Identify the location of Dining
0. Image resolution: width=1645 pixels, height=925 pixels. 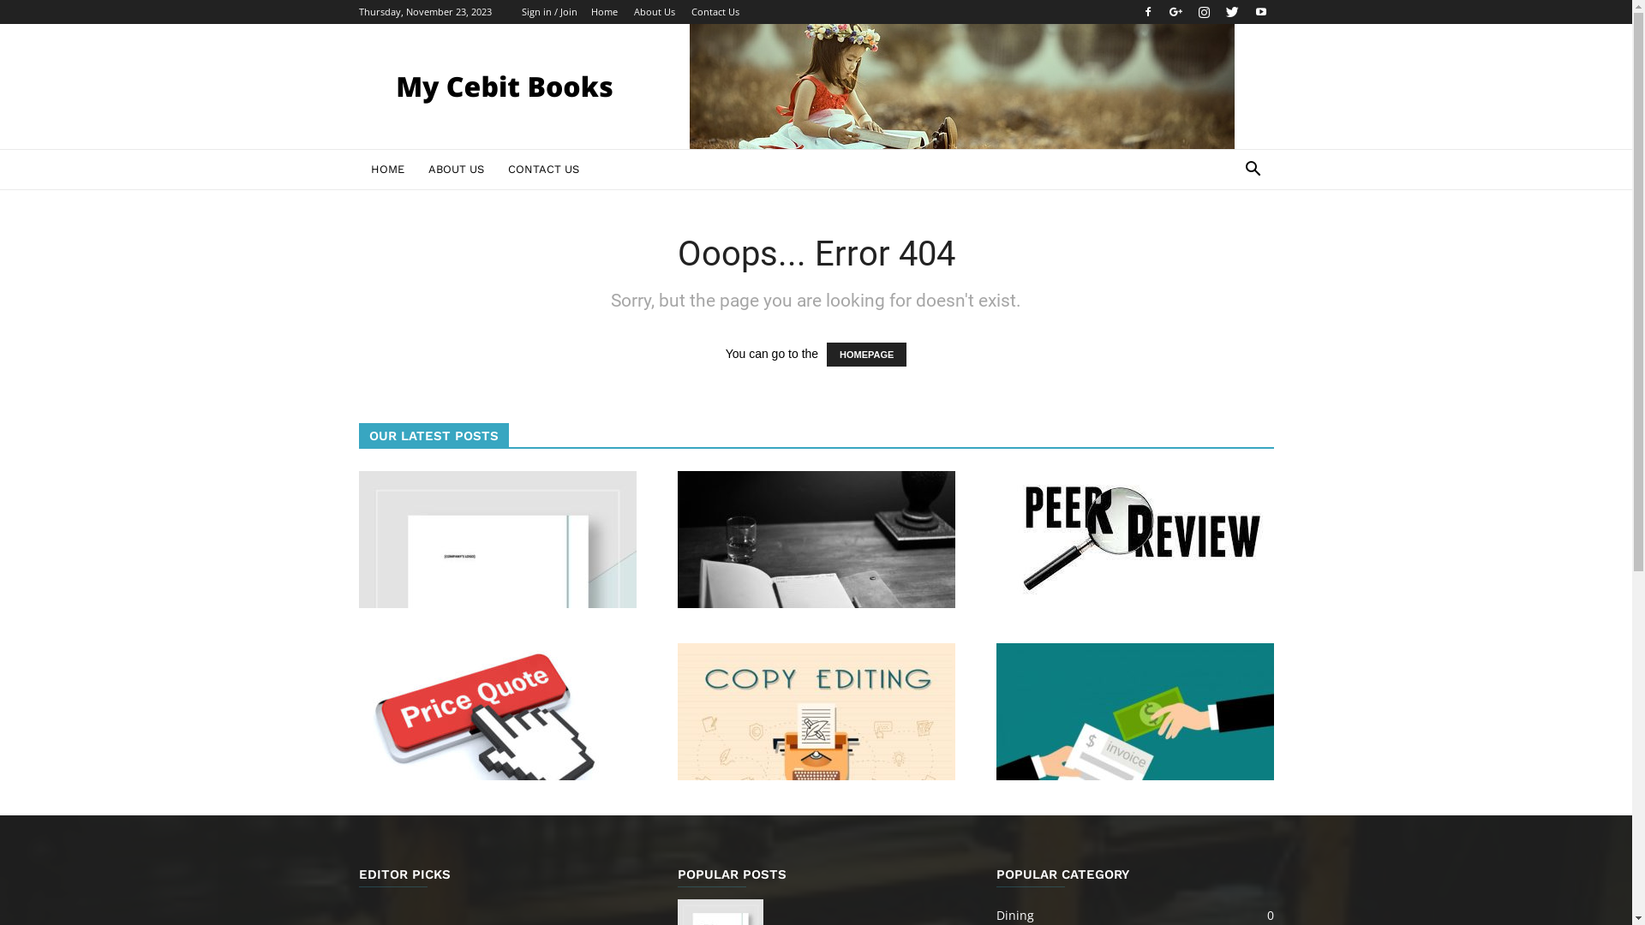
(1014, 915).